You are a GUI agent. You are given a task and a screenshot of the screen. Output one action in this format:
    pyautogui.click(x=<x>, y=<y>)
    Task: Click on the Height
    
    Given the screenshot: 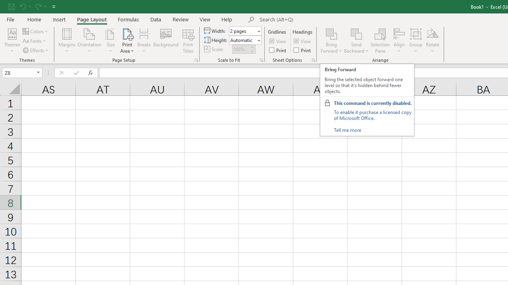 What is the action you would take?
    pyautogui.click(x=243, y=40)
    